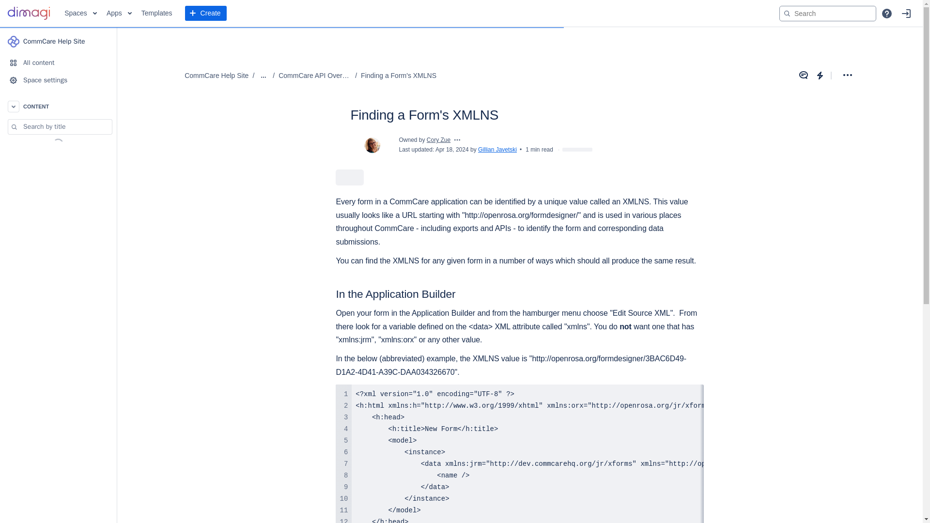  Describe the element at coordinates (58, 41) in the screenshot. I see `CommCare Help Site` at that location.